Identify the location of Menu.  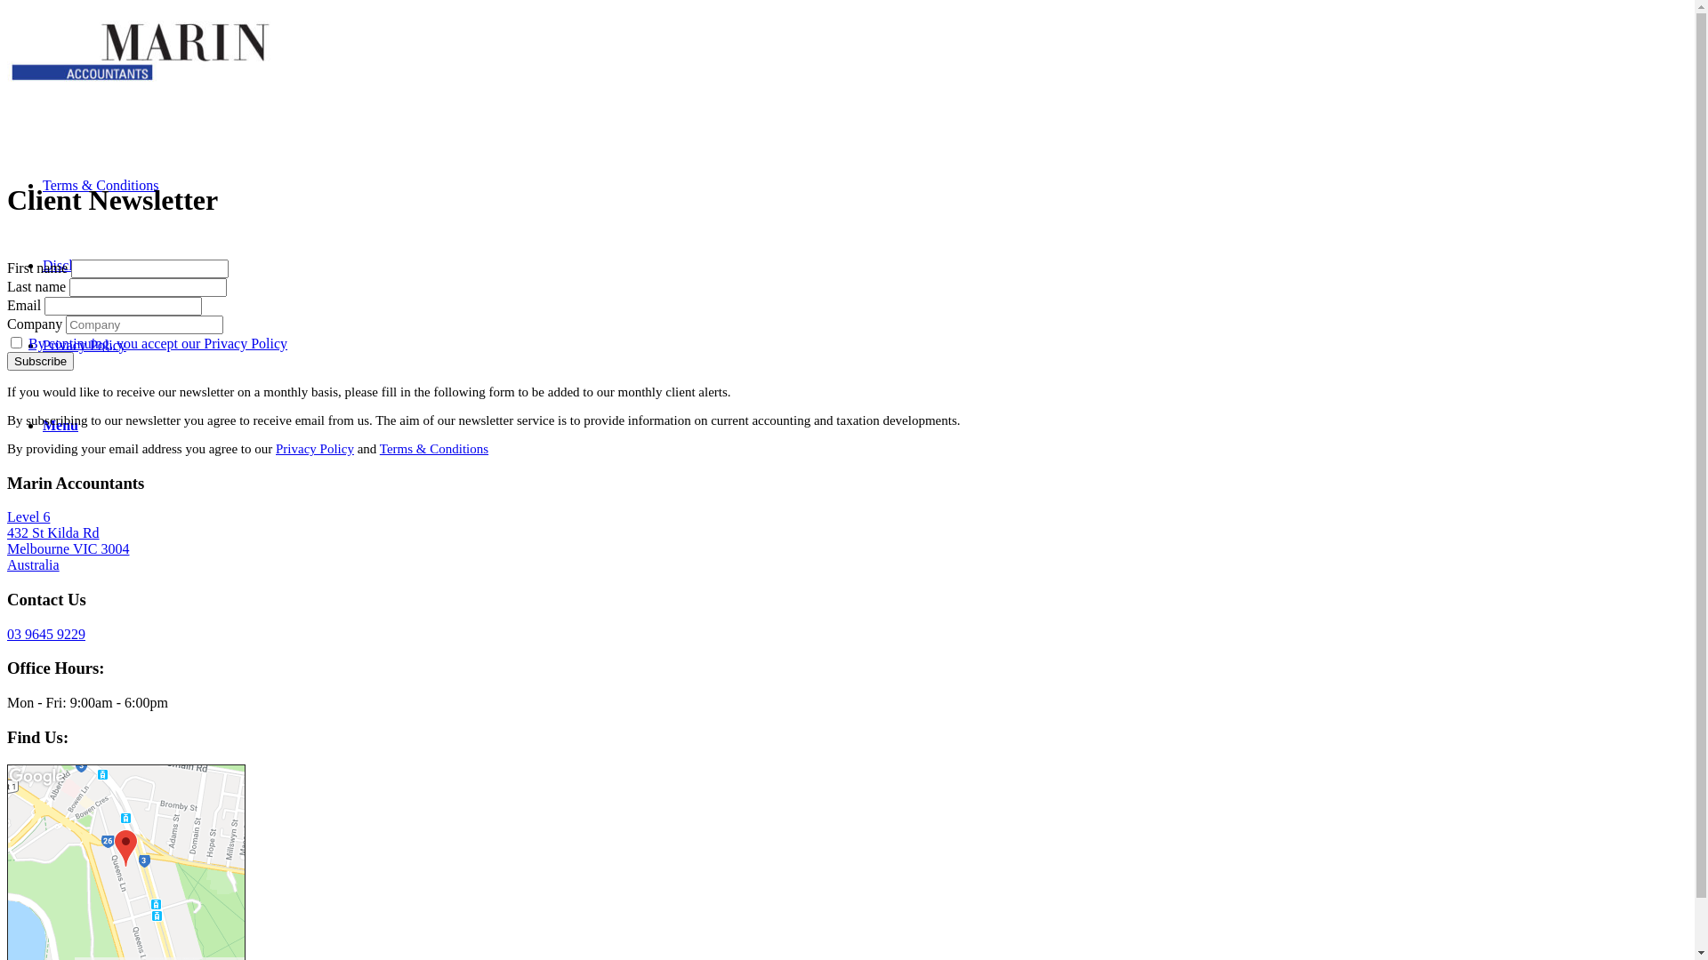
(60, 425).